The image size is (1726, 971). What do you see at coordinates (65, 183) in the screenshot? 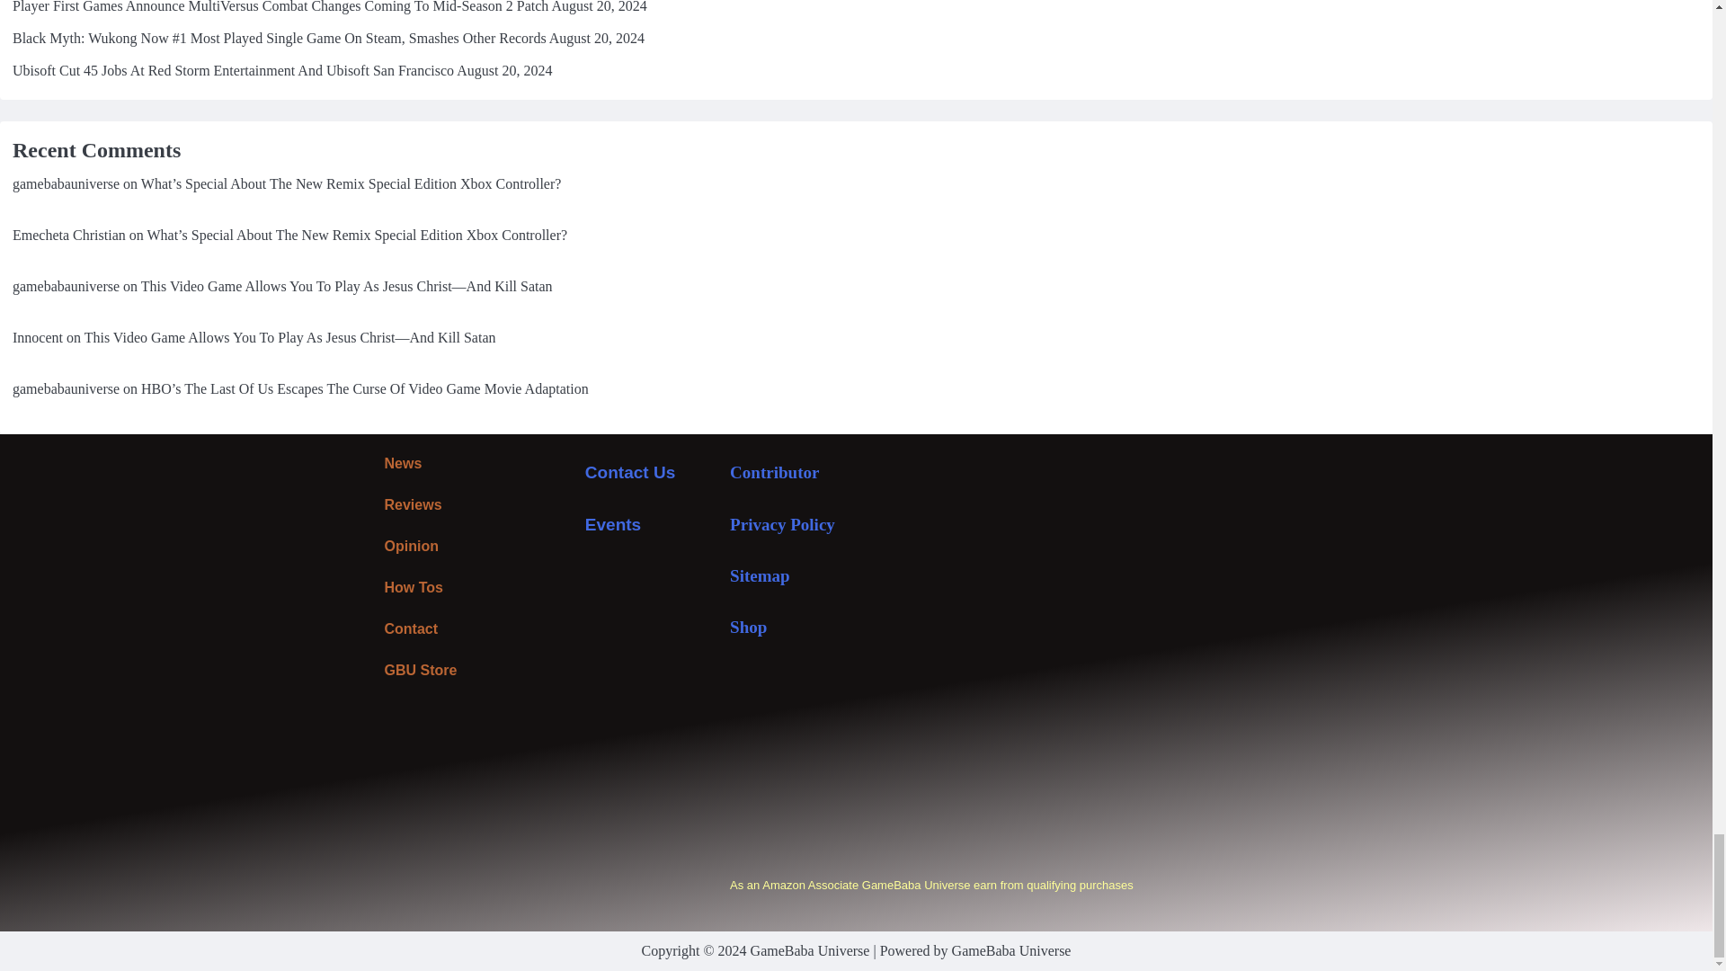
I see `gamebabauniverse` at bounding box center [65, 183].